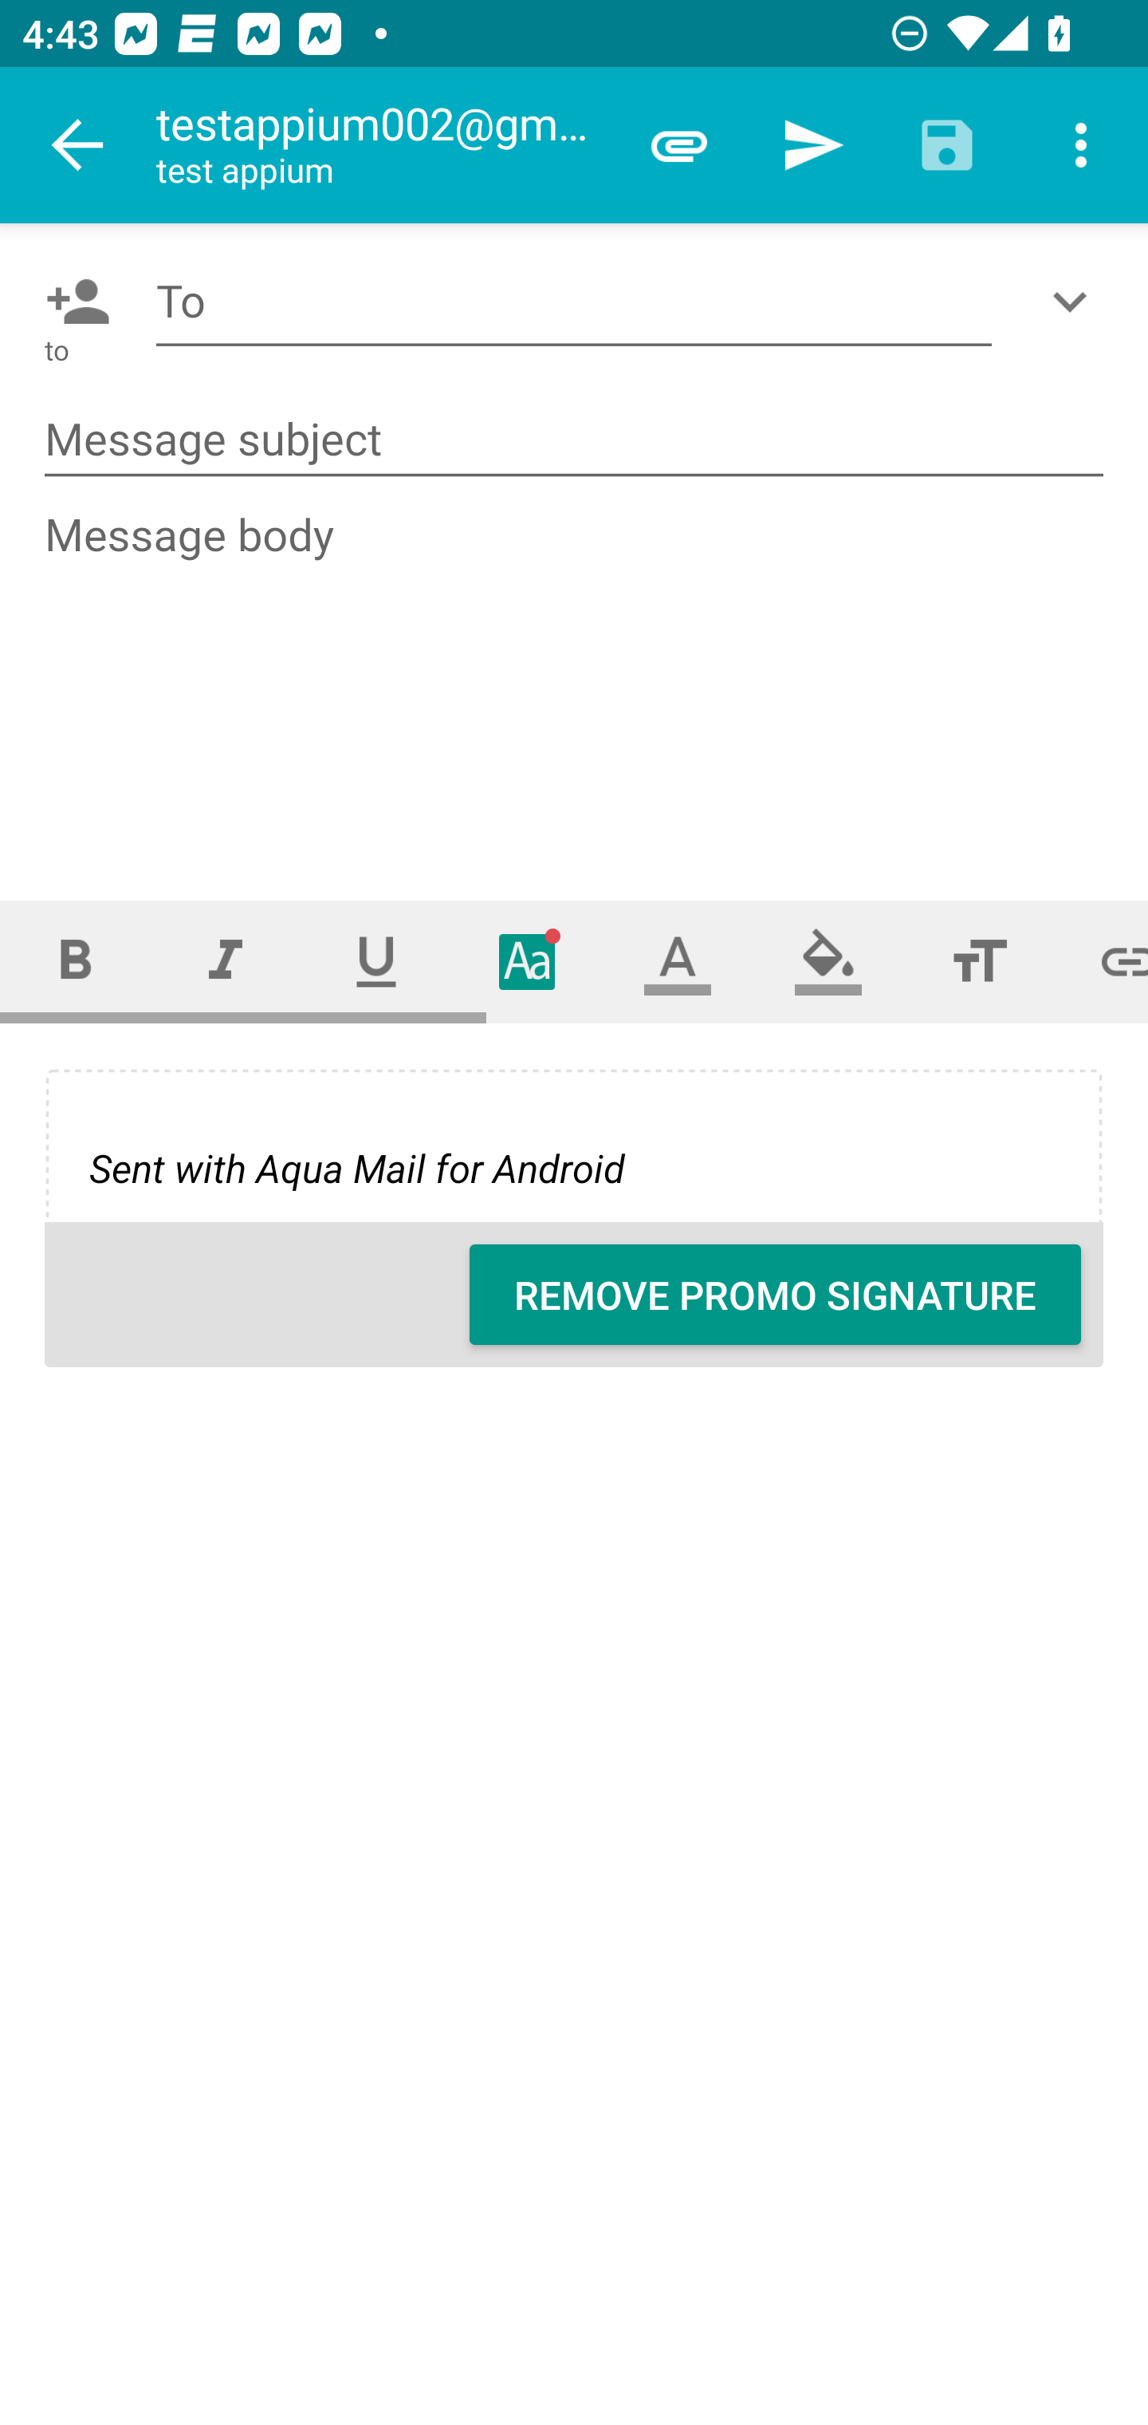 This screenshot has height=2425, width=1148. Describe the element at coordinates (828, 960) in the screenshot. I see `Fill color` at that location.